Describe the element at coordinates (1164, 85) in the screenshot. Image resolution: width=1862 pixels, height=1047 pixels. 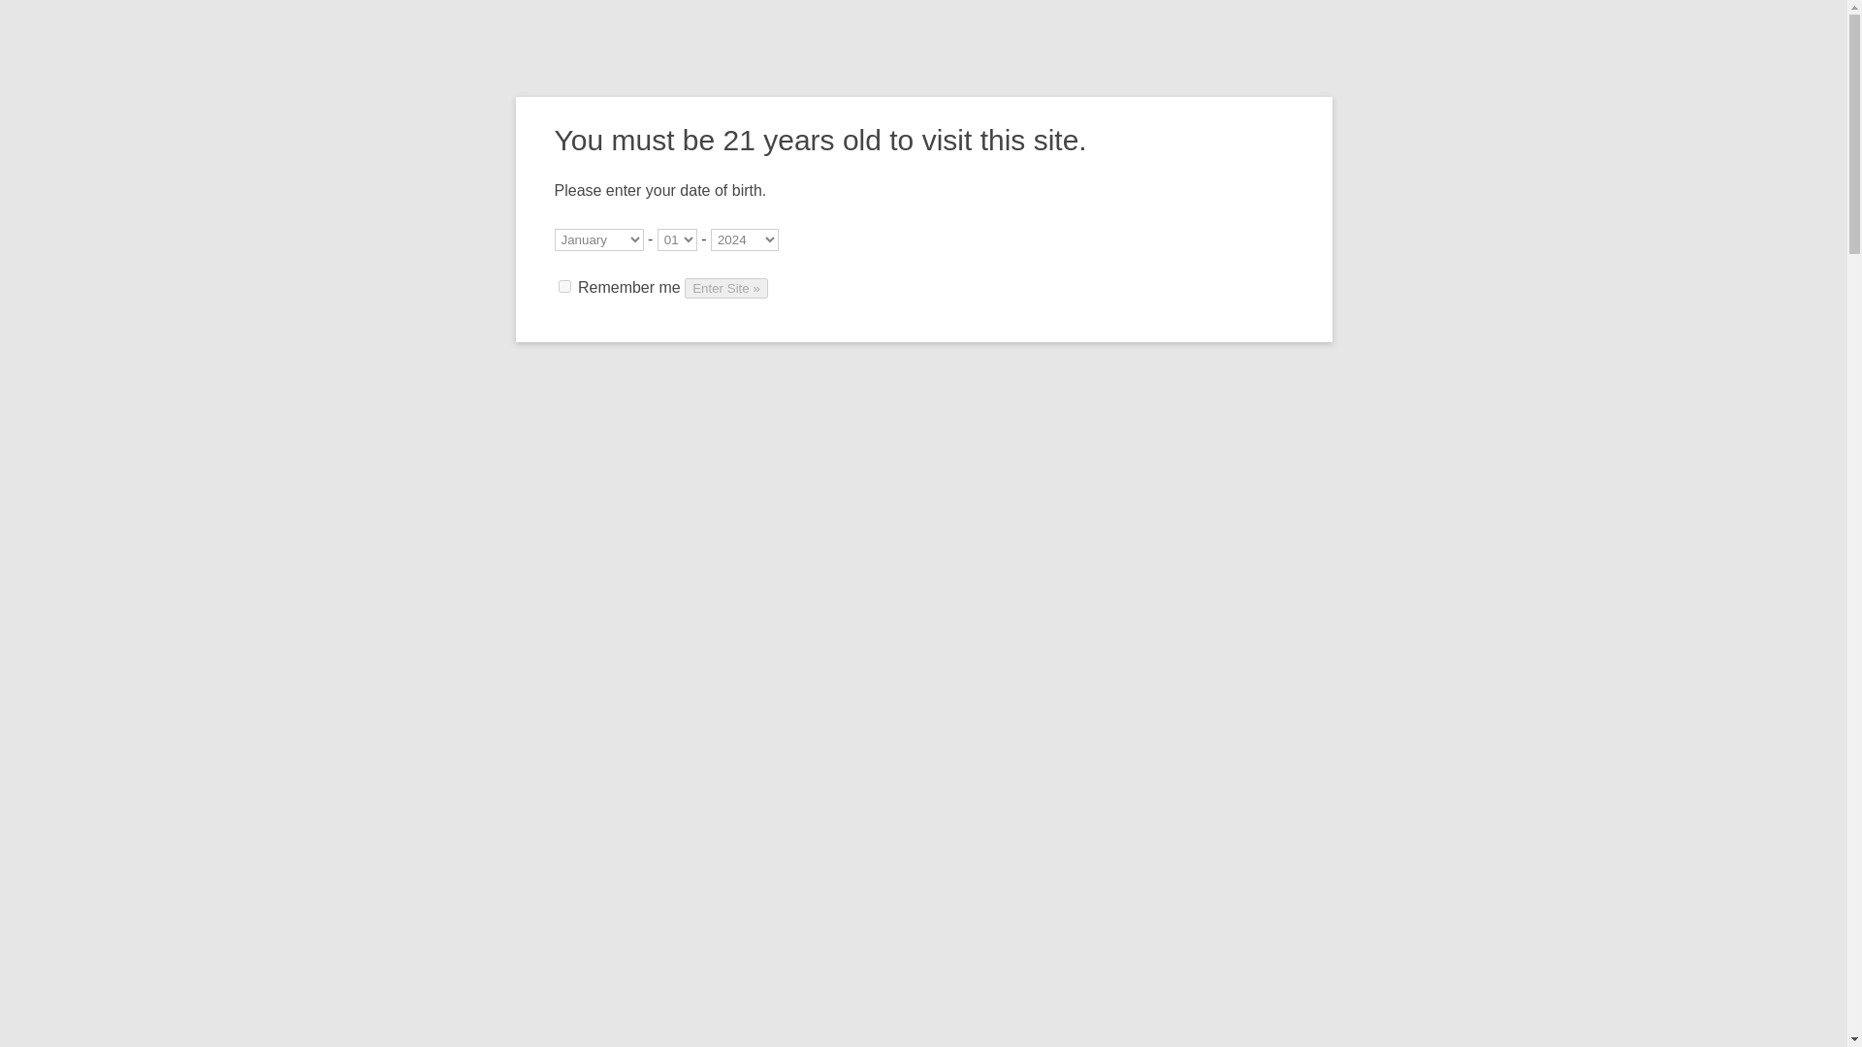
I see `Blog` at that location.